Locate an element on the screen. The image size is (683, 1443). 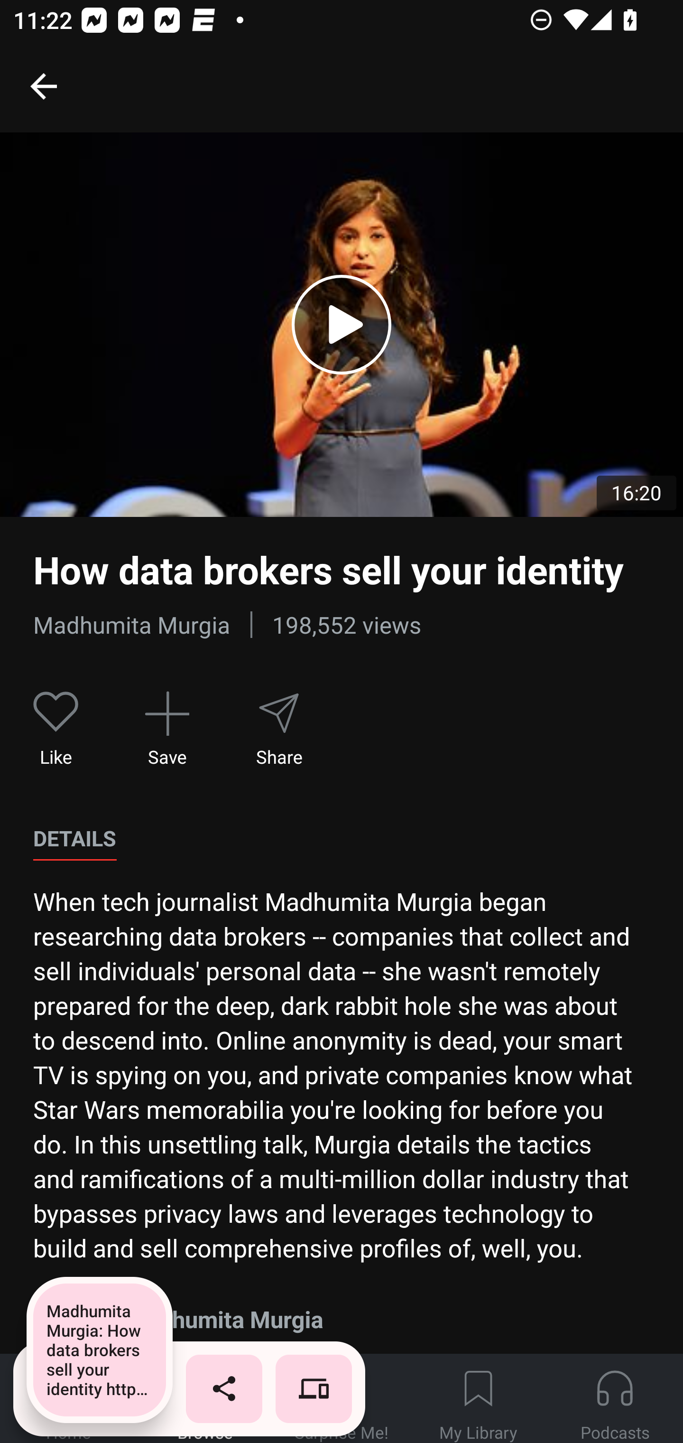
Share is located at coordinates (278, 730).